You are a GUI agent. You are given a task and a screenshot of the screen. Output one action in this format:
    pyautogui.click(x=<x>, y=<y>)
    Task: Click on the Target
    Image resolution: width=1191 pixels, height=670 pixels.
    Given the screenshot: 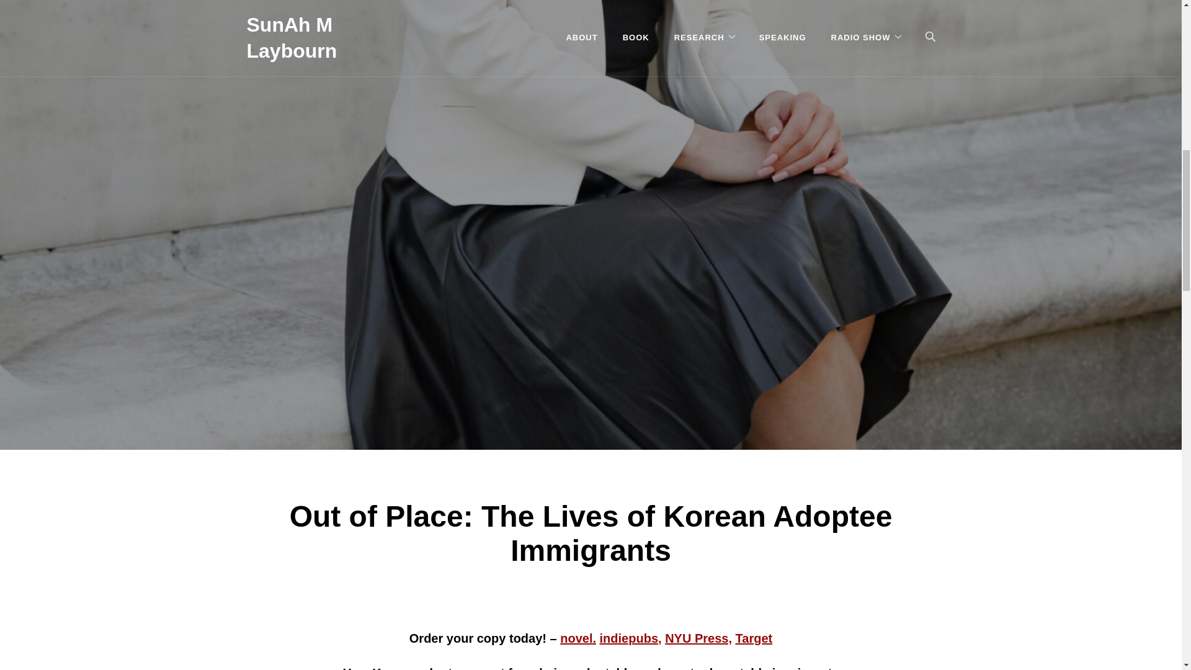 What is the action you would take?
    pyautogui.click(x=754, y=638)
    